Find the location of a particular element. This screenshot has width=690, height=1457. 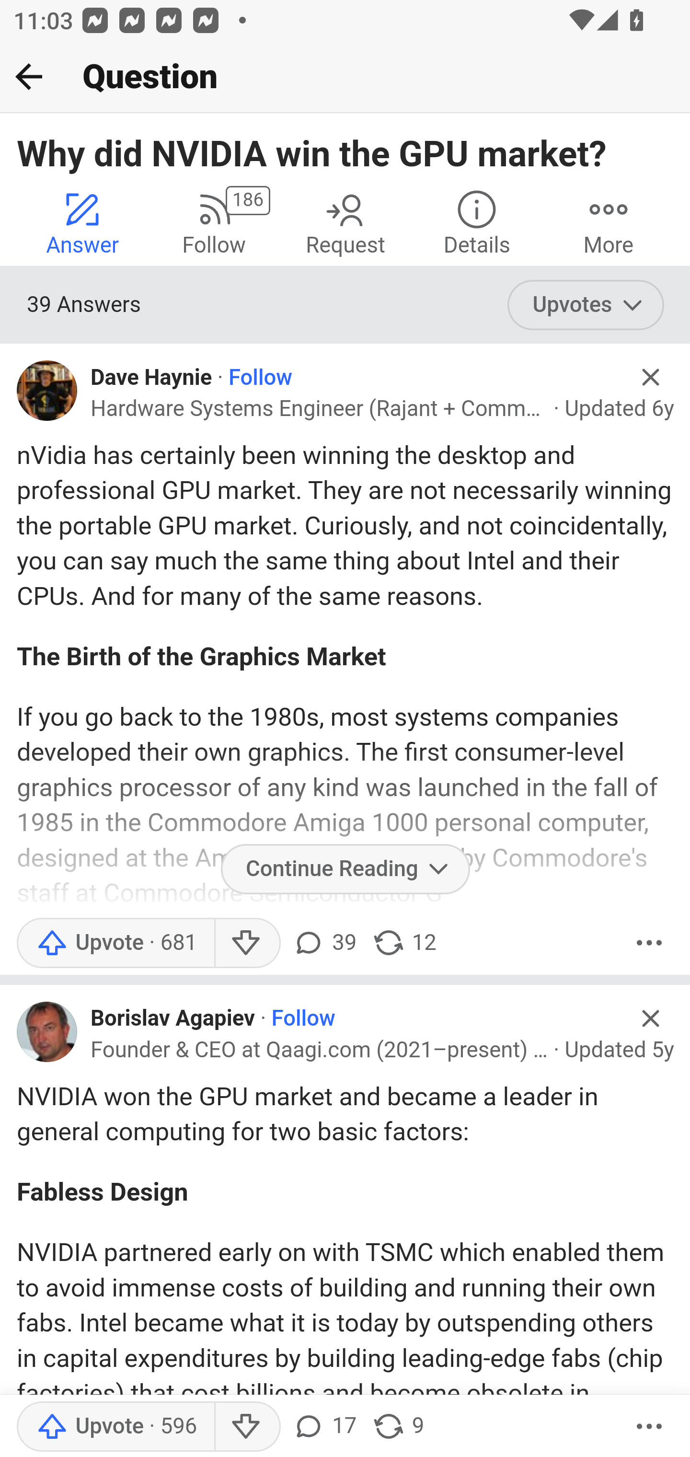

Downvote is located at coordinates (247, 1427).